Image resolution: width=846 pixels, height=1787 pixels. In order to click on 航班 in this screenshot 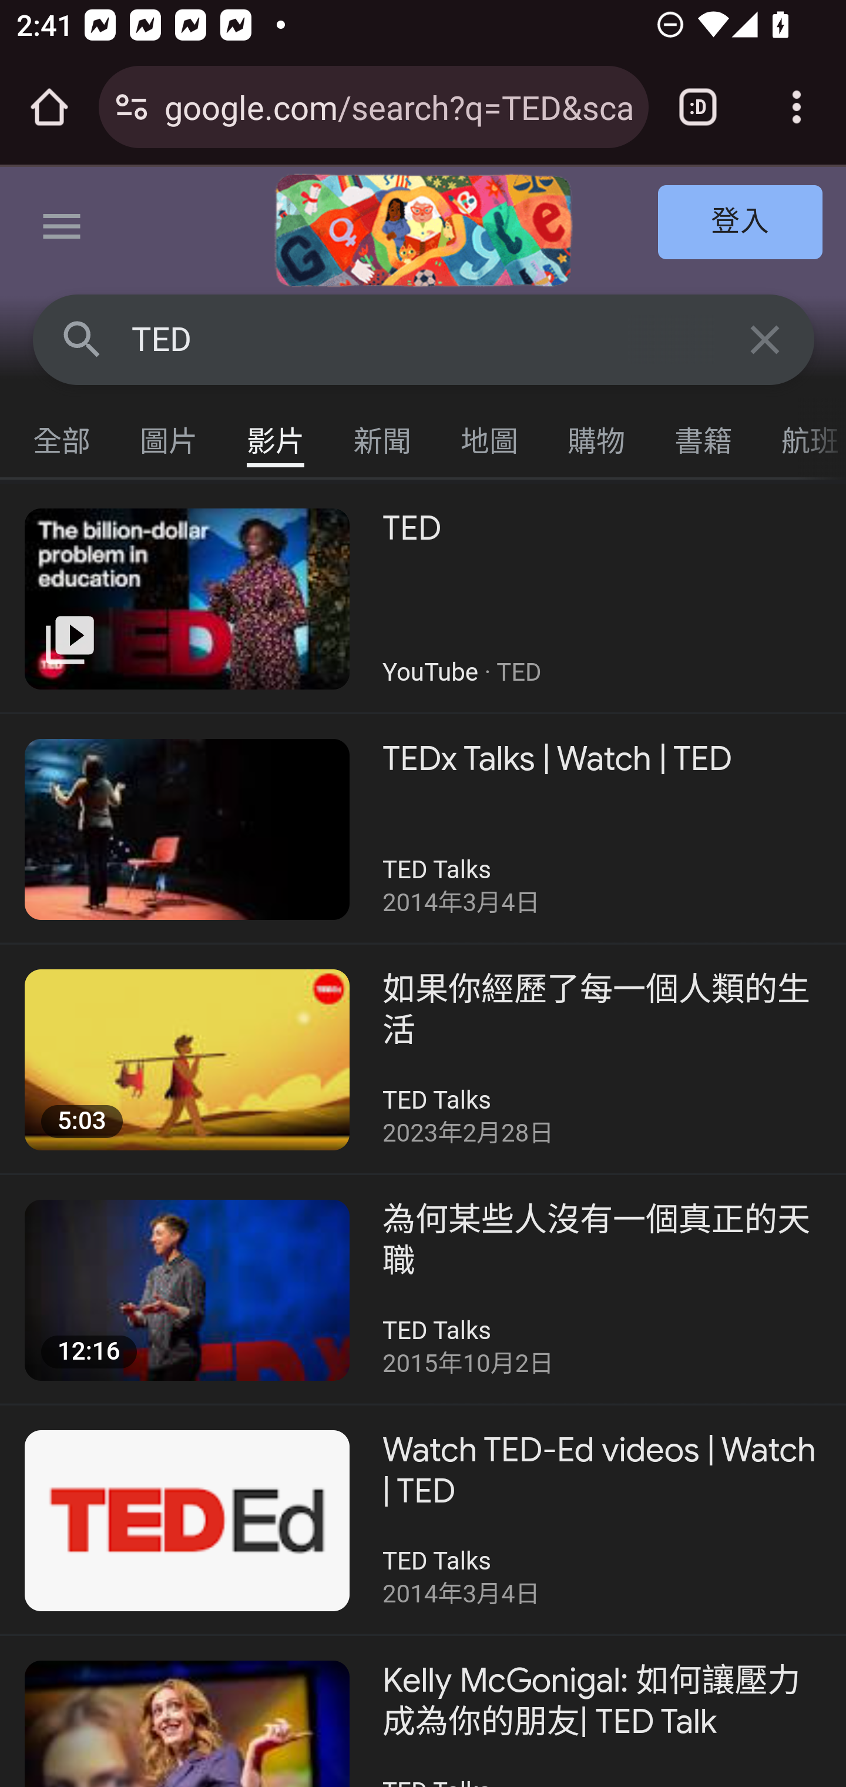, I will do `click(801, 436)`.